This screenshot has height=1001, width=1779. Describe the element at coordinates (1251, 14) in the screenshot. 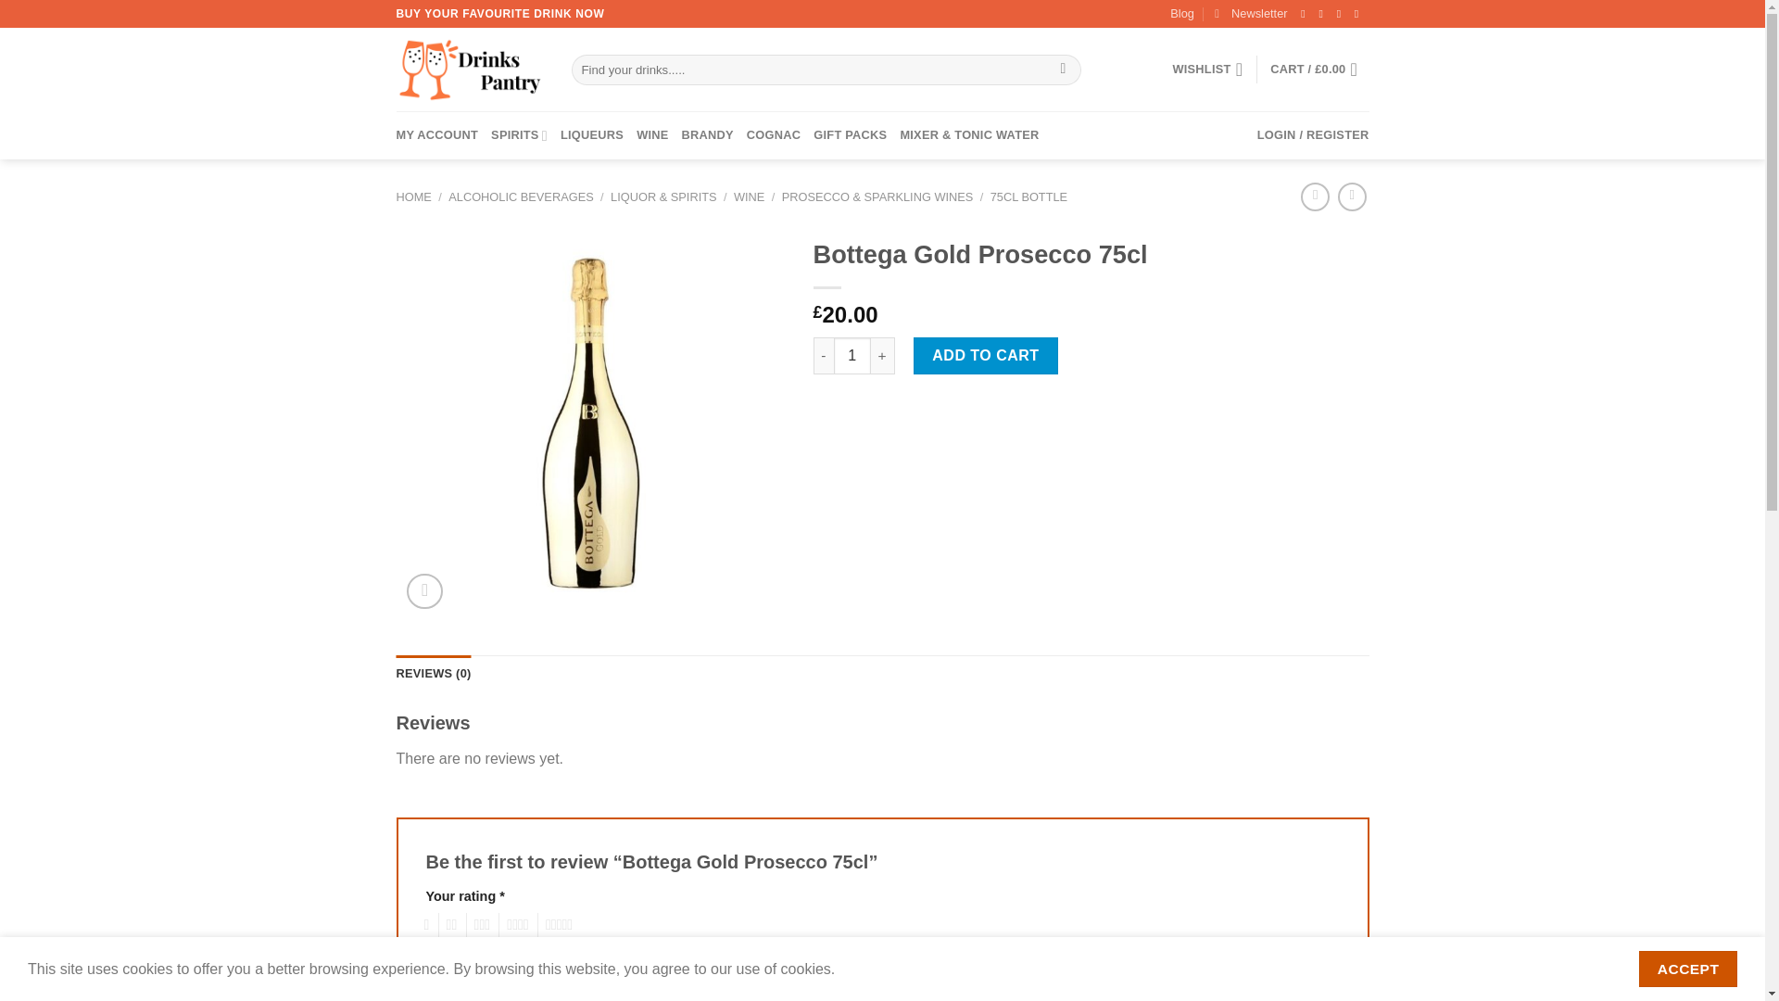

I see `Newsletter` at that location.